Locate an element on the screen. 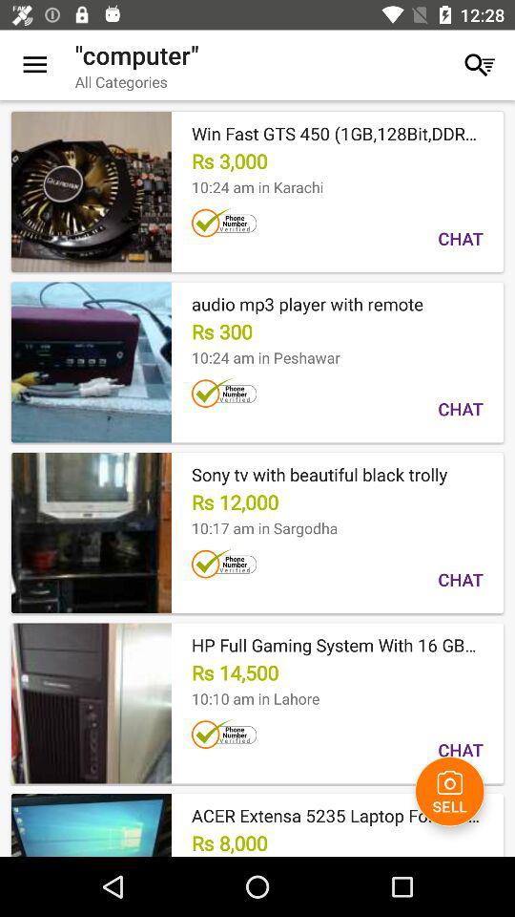  press icon next to rs 8,000 is located at coordinates (450, 791).